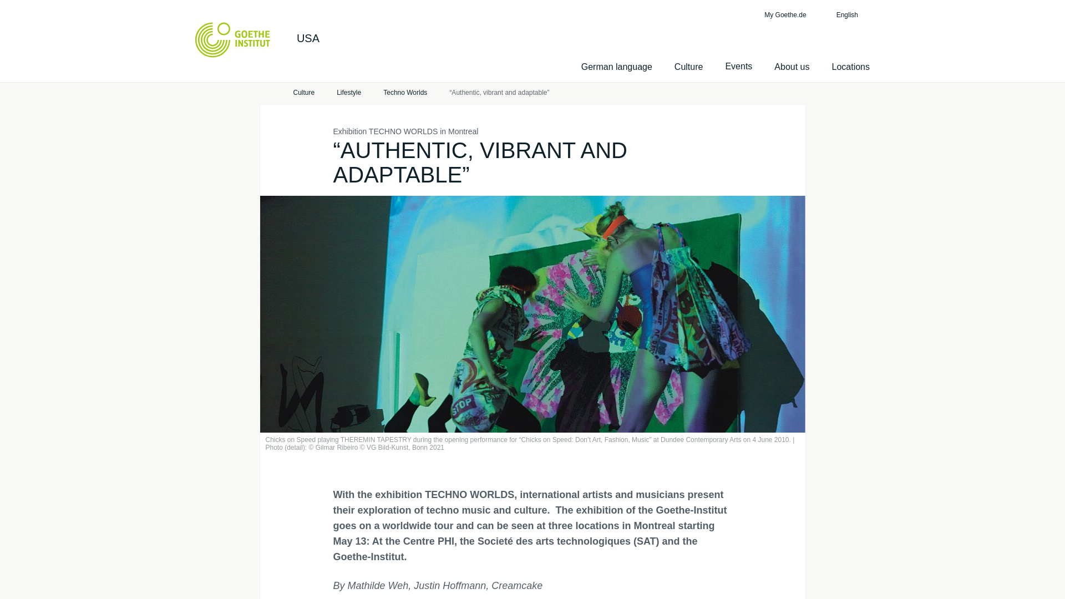  Describe the element at coordinates (792, 67) in the screenshot. I see `About us` at that location.